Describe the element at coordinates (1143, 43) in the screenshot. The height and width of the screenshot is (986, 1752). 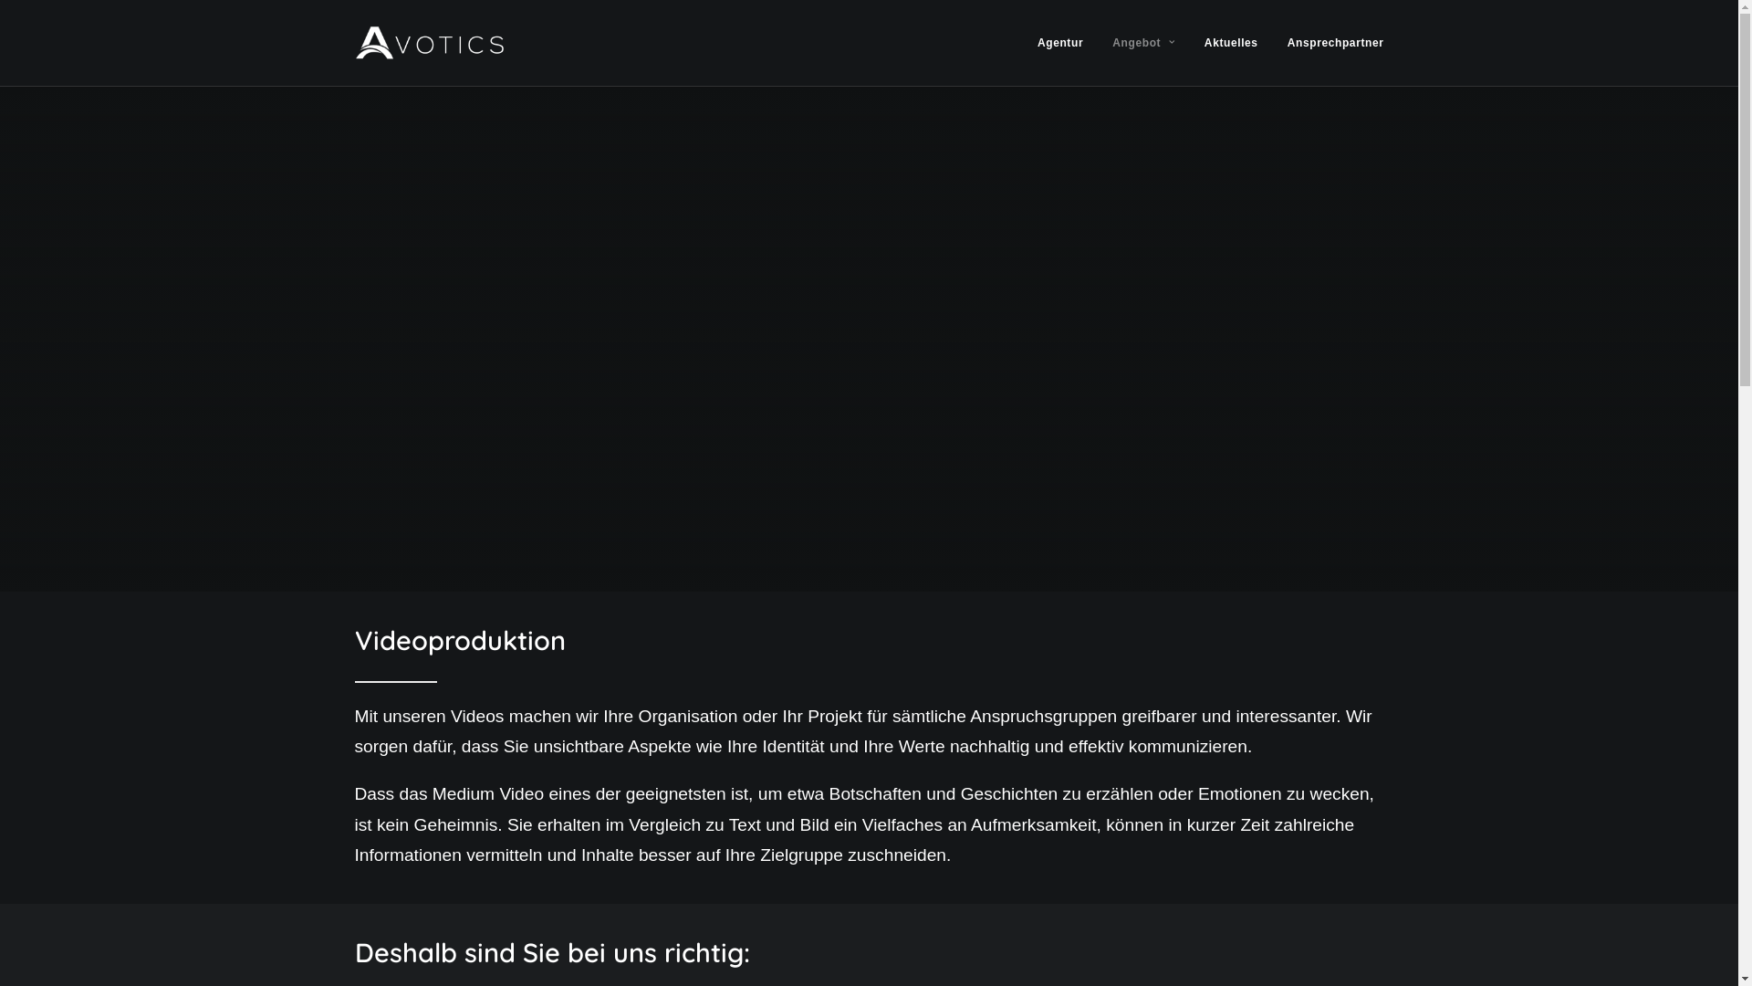
I see `Angebot` at that location.